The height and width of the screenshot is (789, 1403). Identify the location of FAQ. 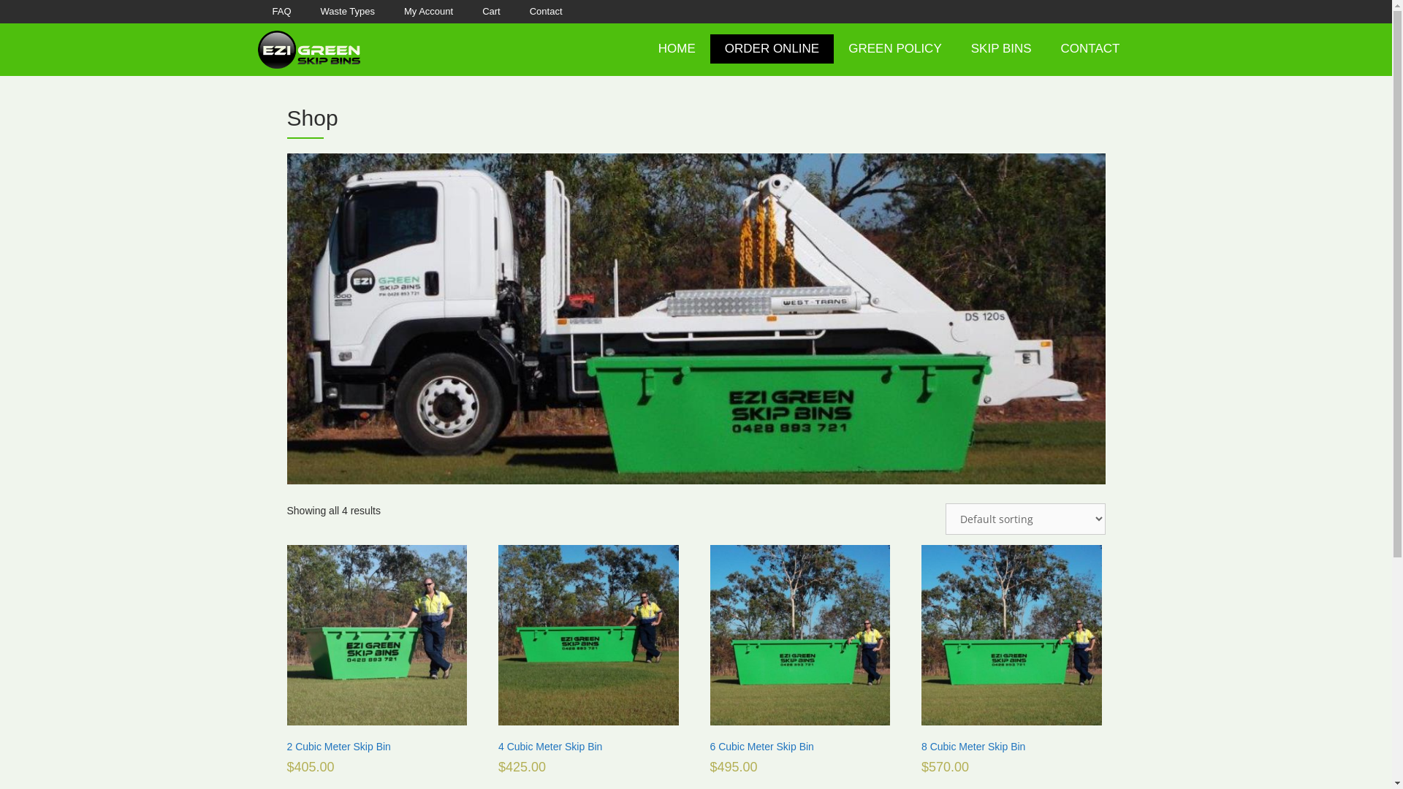
(281, 12).